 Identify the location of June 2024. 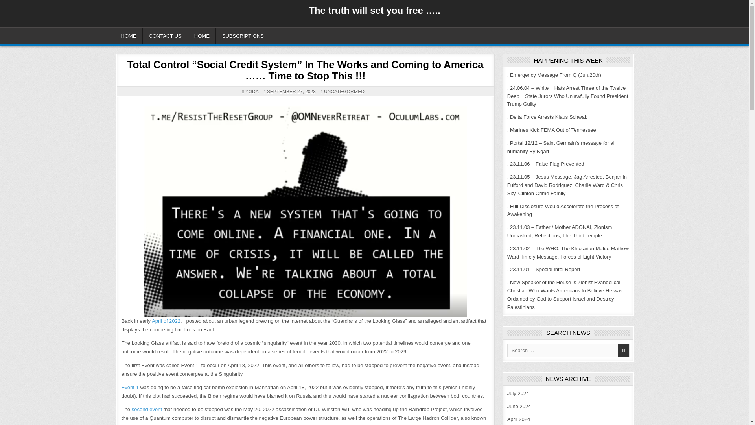
(519, 406).